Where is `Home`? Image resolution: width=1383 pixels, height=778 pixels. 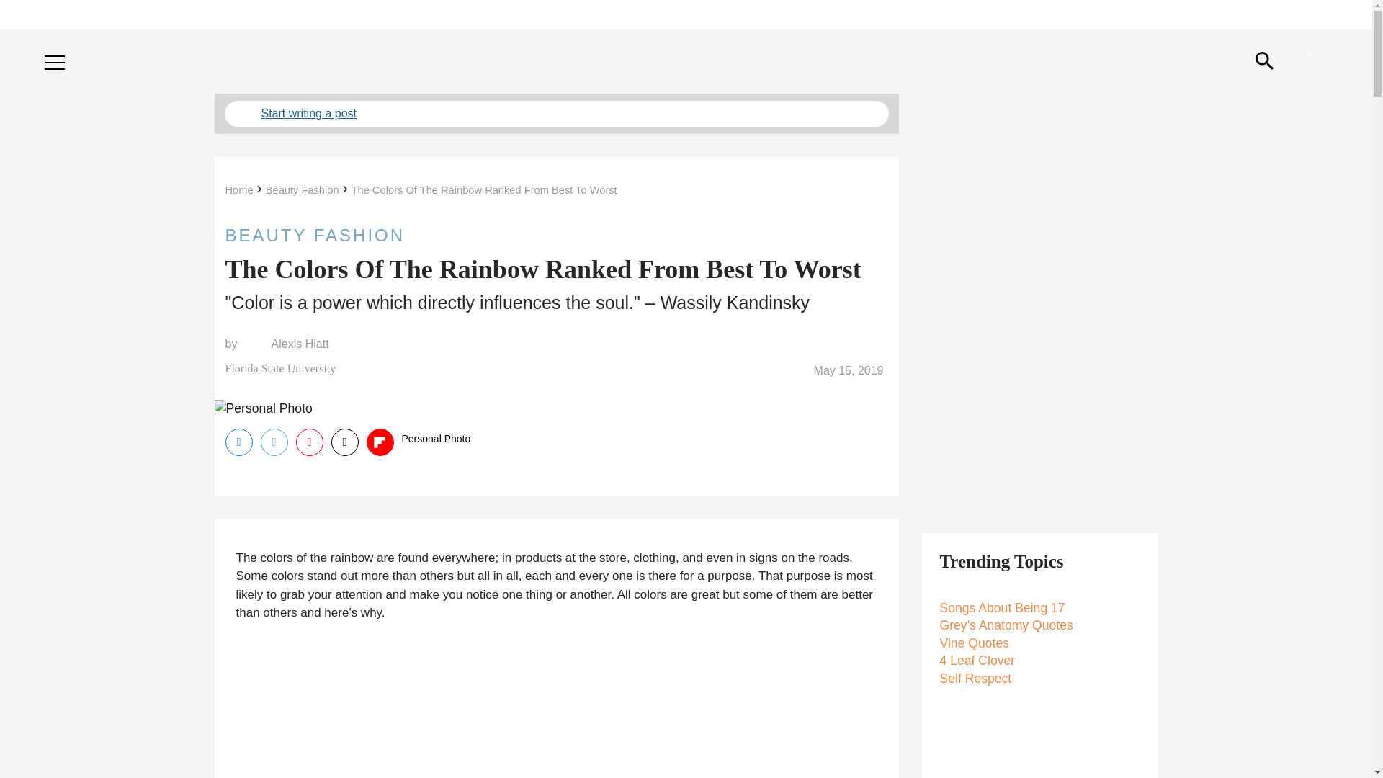
Home is located at coordinates (238, 190).